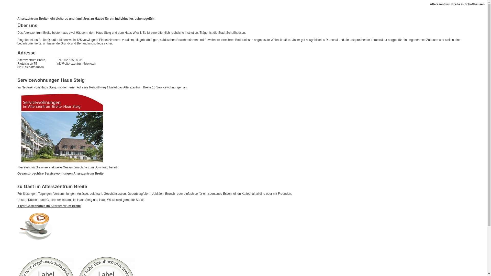 This screenshot has height=276, width=491. What do you see at coordinates (76, 64) in the screenshot?
I see `info@alterszentrum-breite.ch` at bounding box center [76, 64].